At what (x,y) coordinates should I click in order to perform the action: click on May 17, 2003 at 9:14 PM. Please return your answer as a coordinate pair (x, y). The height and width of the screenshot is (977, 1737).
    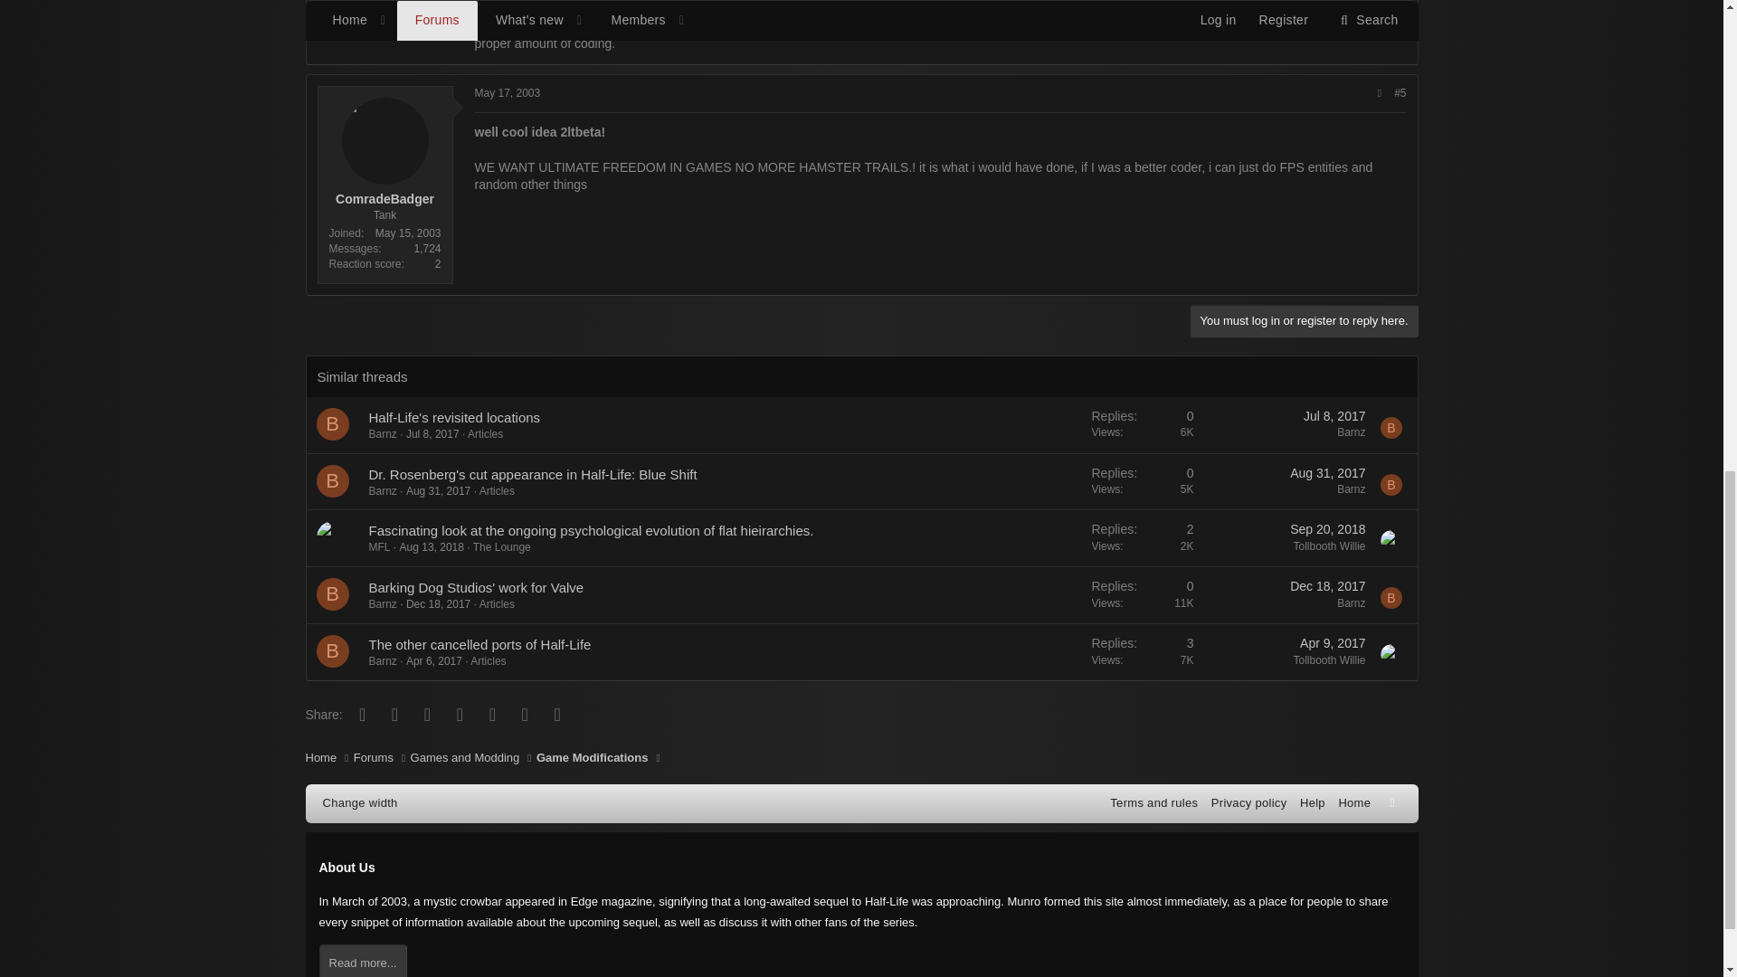
    Looking at the image, I should click on (507, 93).